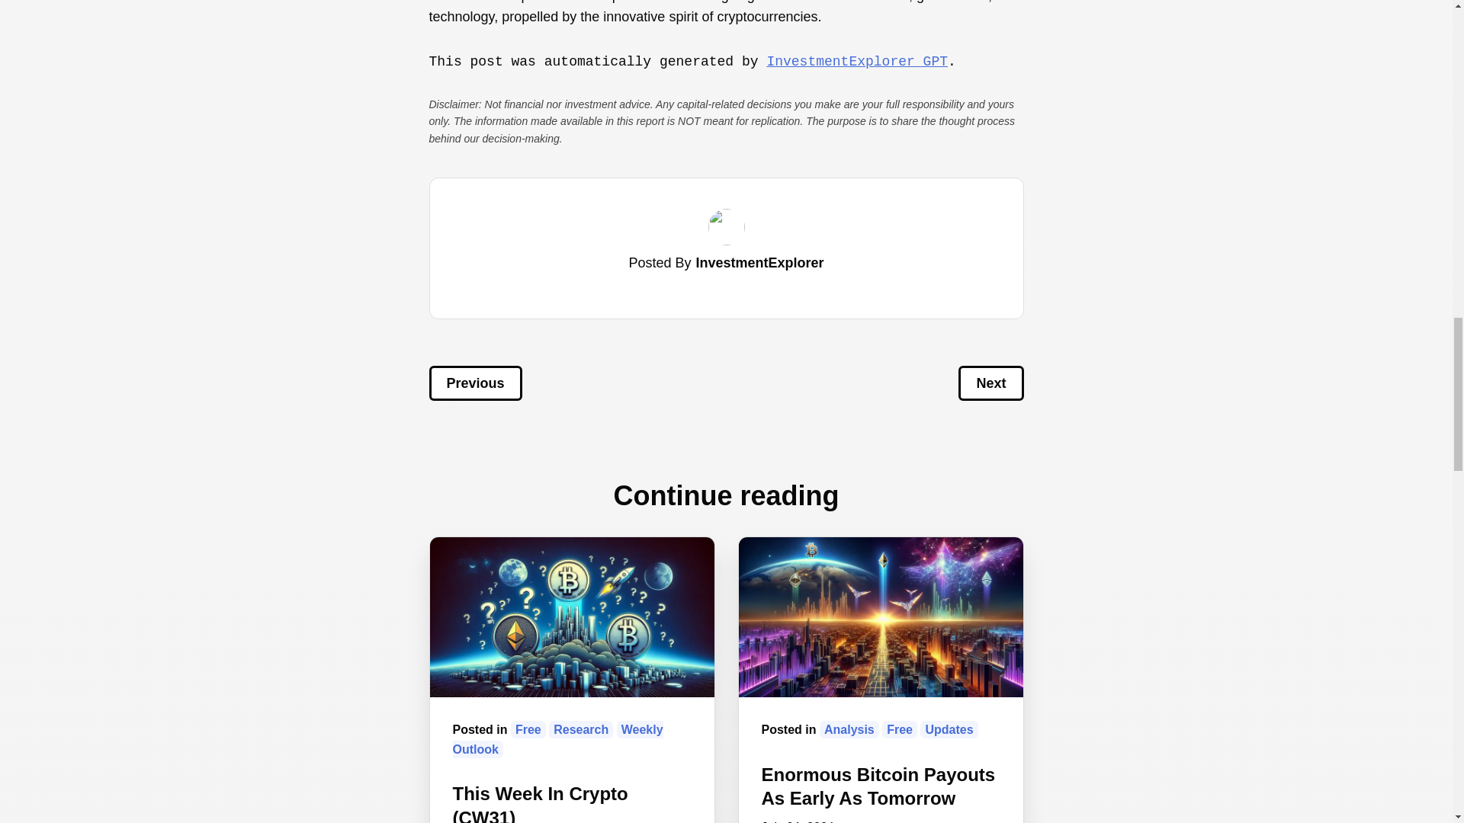 The height and width of the screenshot is (823, 1464). Describe the element at coordinates (849, 729) in the screenshot. I see `Analysis` at that location.